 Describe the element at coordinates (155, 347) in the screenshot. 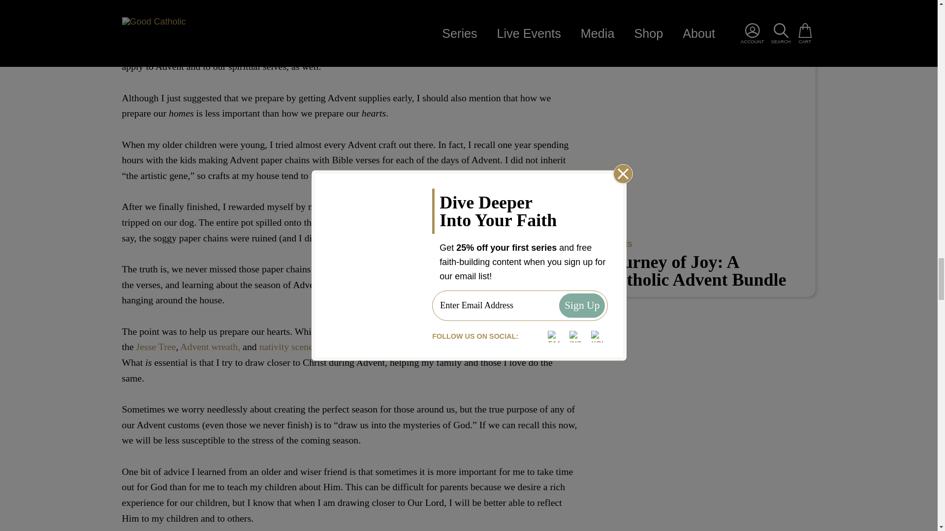

I see `Jesse Tree` at that location.